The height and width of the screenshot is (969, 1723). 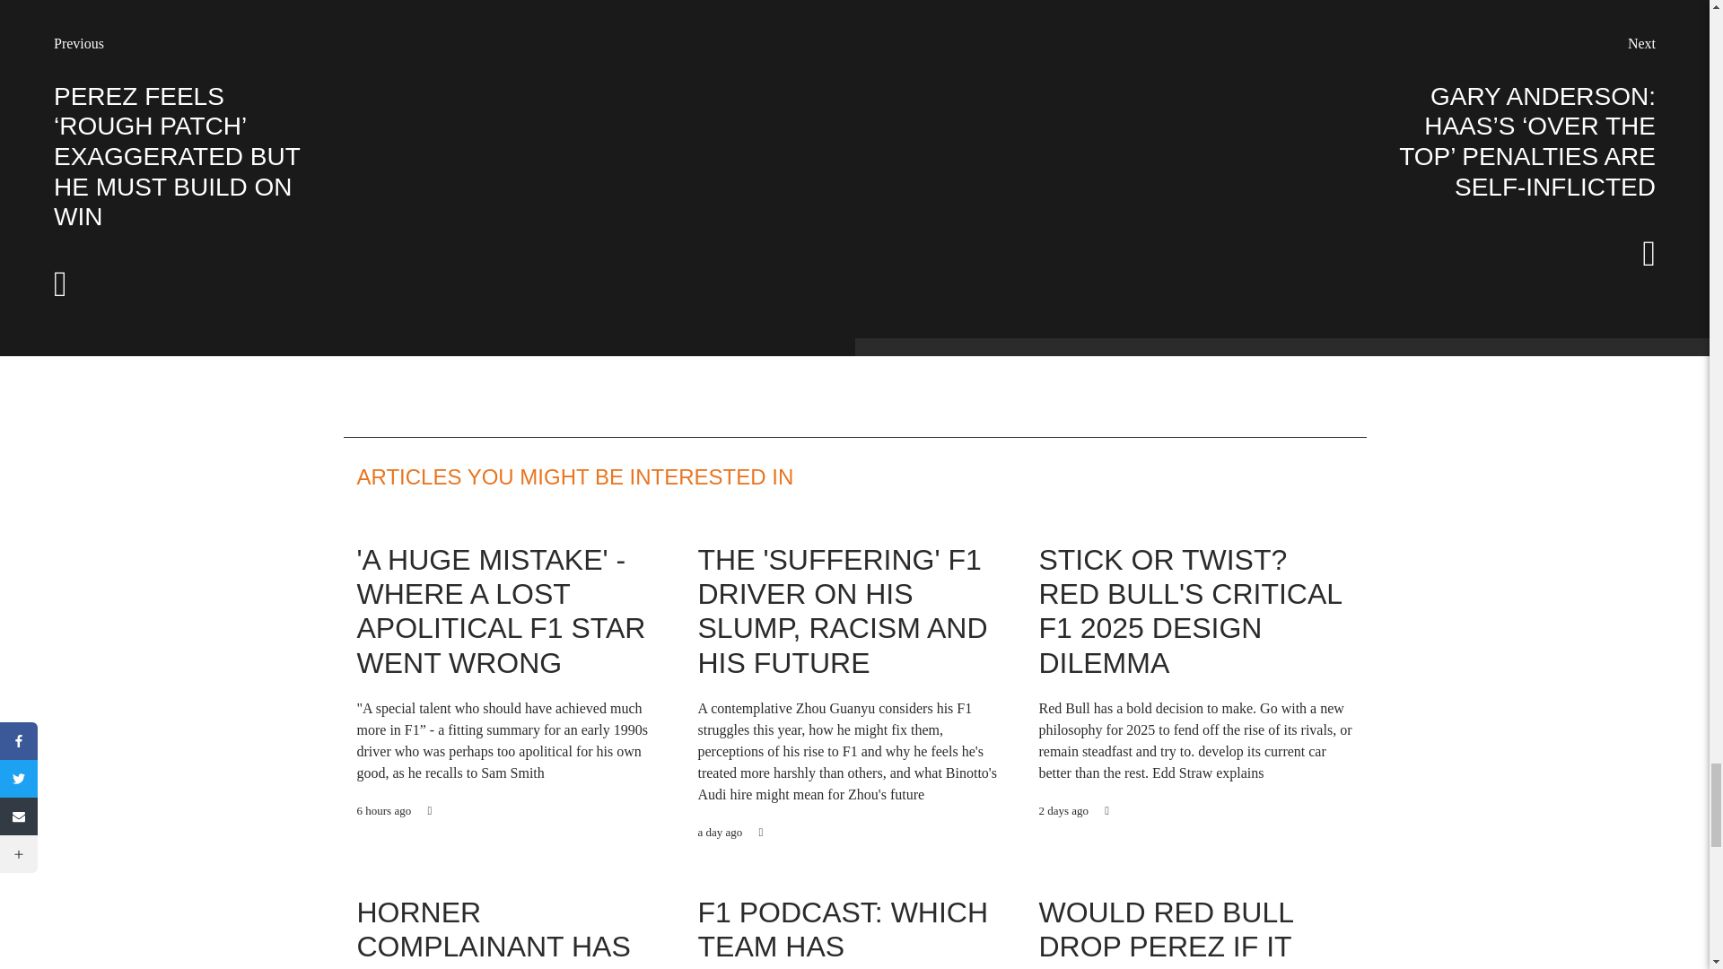 I want to click on Previous, so click(x=78, y=43).